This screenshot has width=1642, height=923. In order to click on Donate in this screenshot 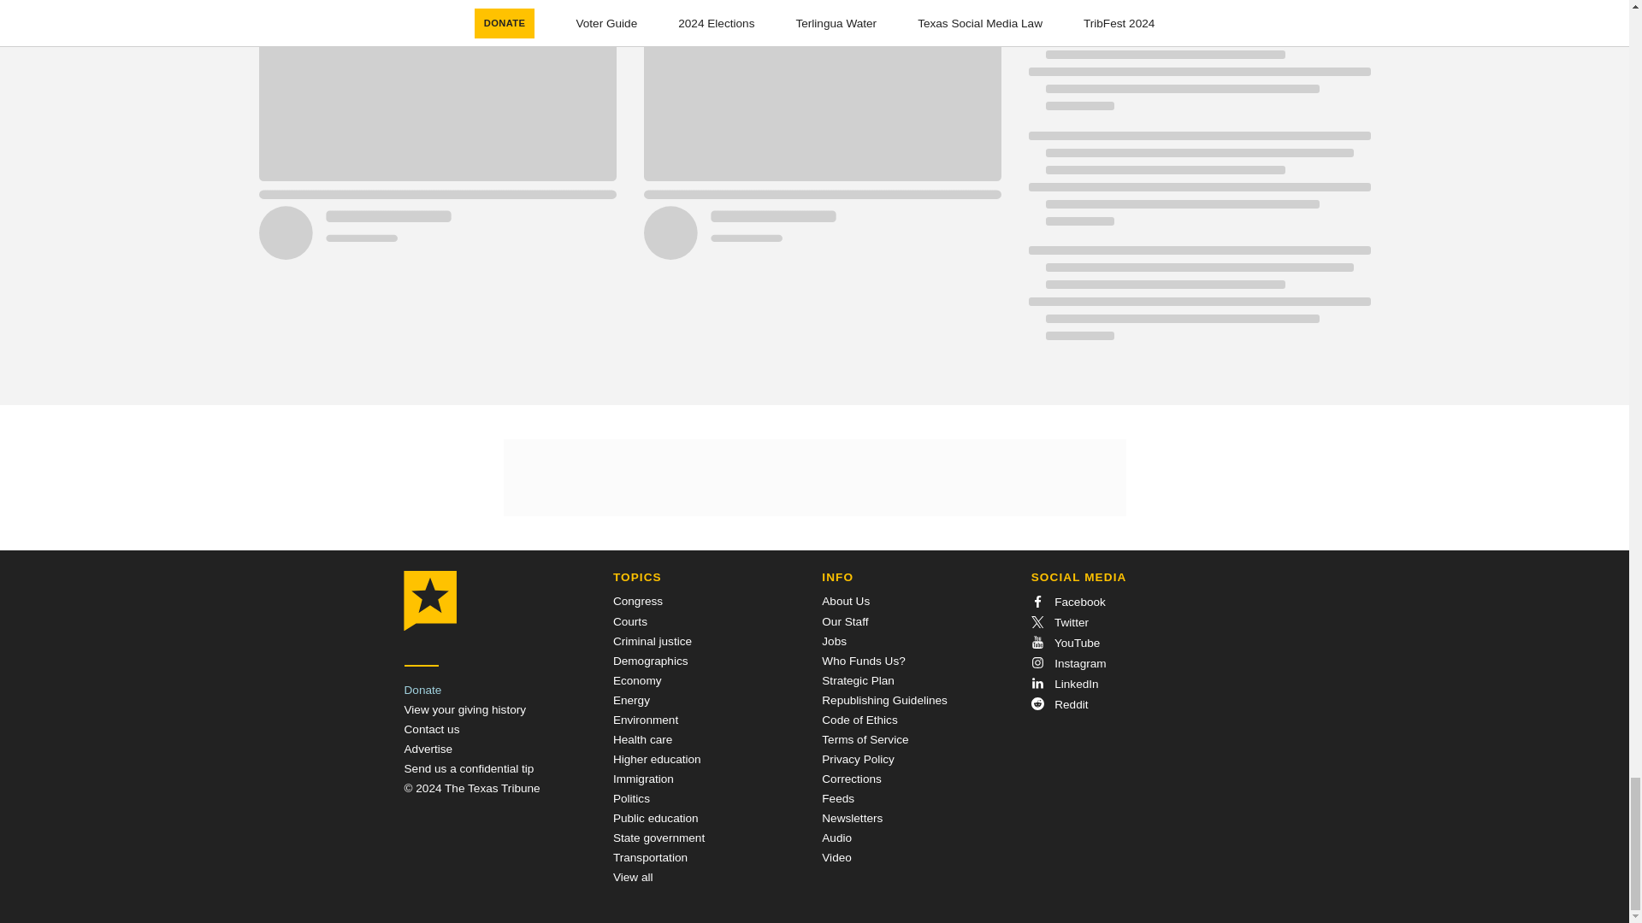, I will do `click(422, 691)`.